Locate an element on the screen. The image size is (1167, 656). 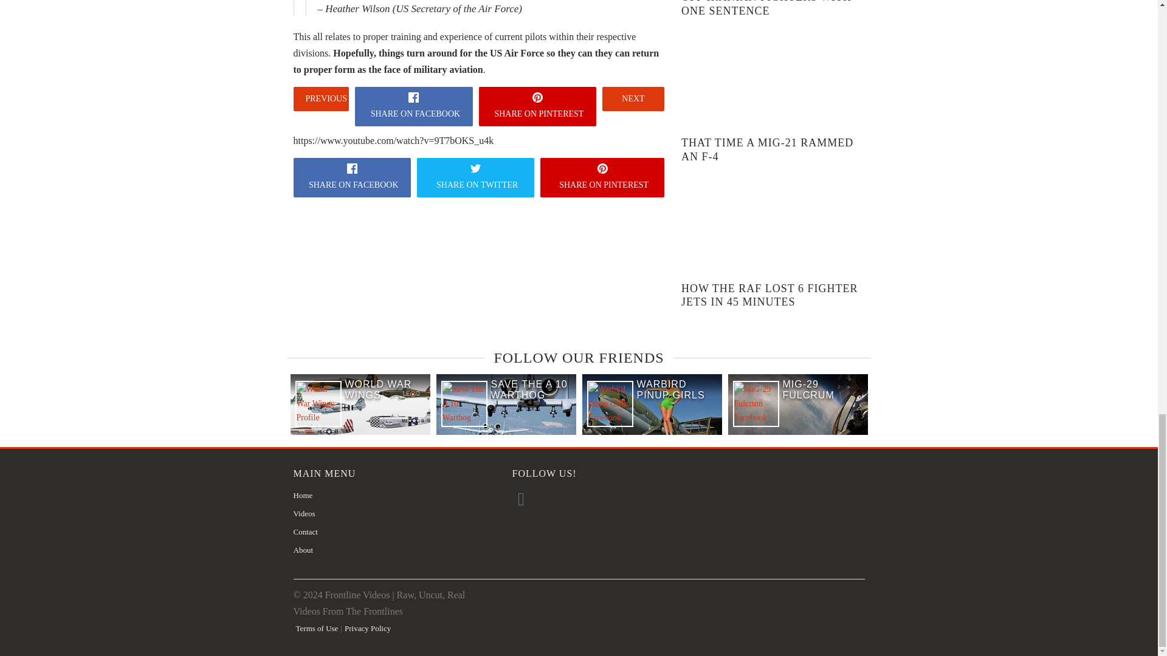
THAT TIME A MIG-21 RAMMED AN F-4 is located at coordinates (767, 149).